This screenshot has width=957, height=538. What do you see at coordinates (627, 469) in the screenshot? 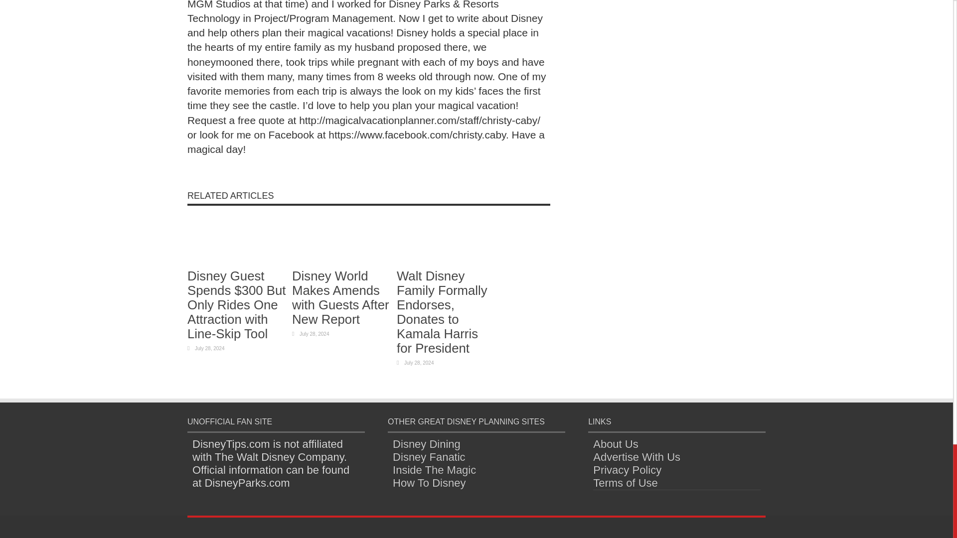
I see `Privacy Policy` at bounding box center [627, 469].